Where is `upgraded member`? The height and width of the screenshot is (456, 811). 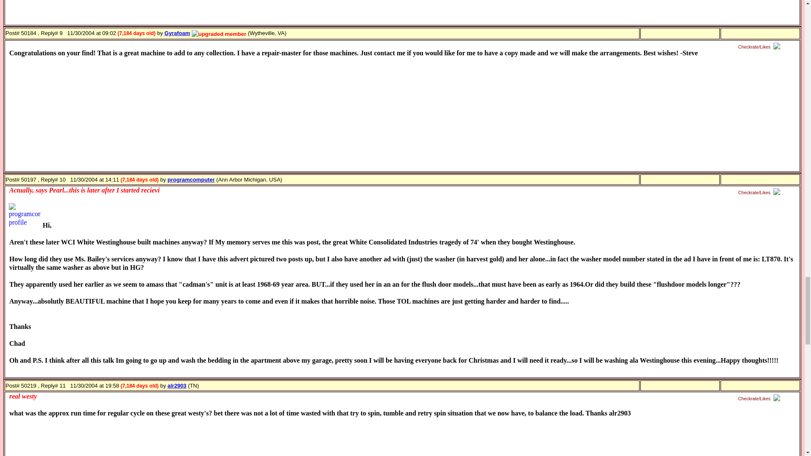 upgraded member is located at coordinates (219, 34).